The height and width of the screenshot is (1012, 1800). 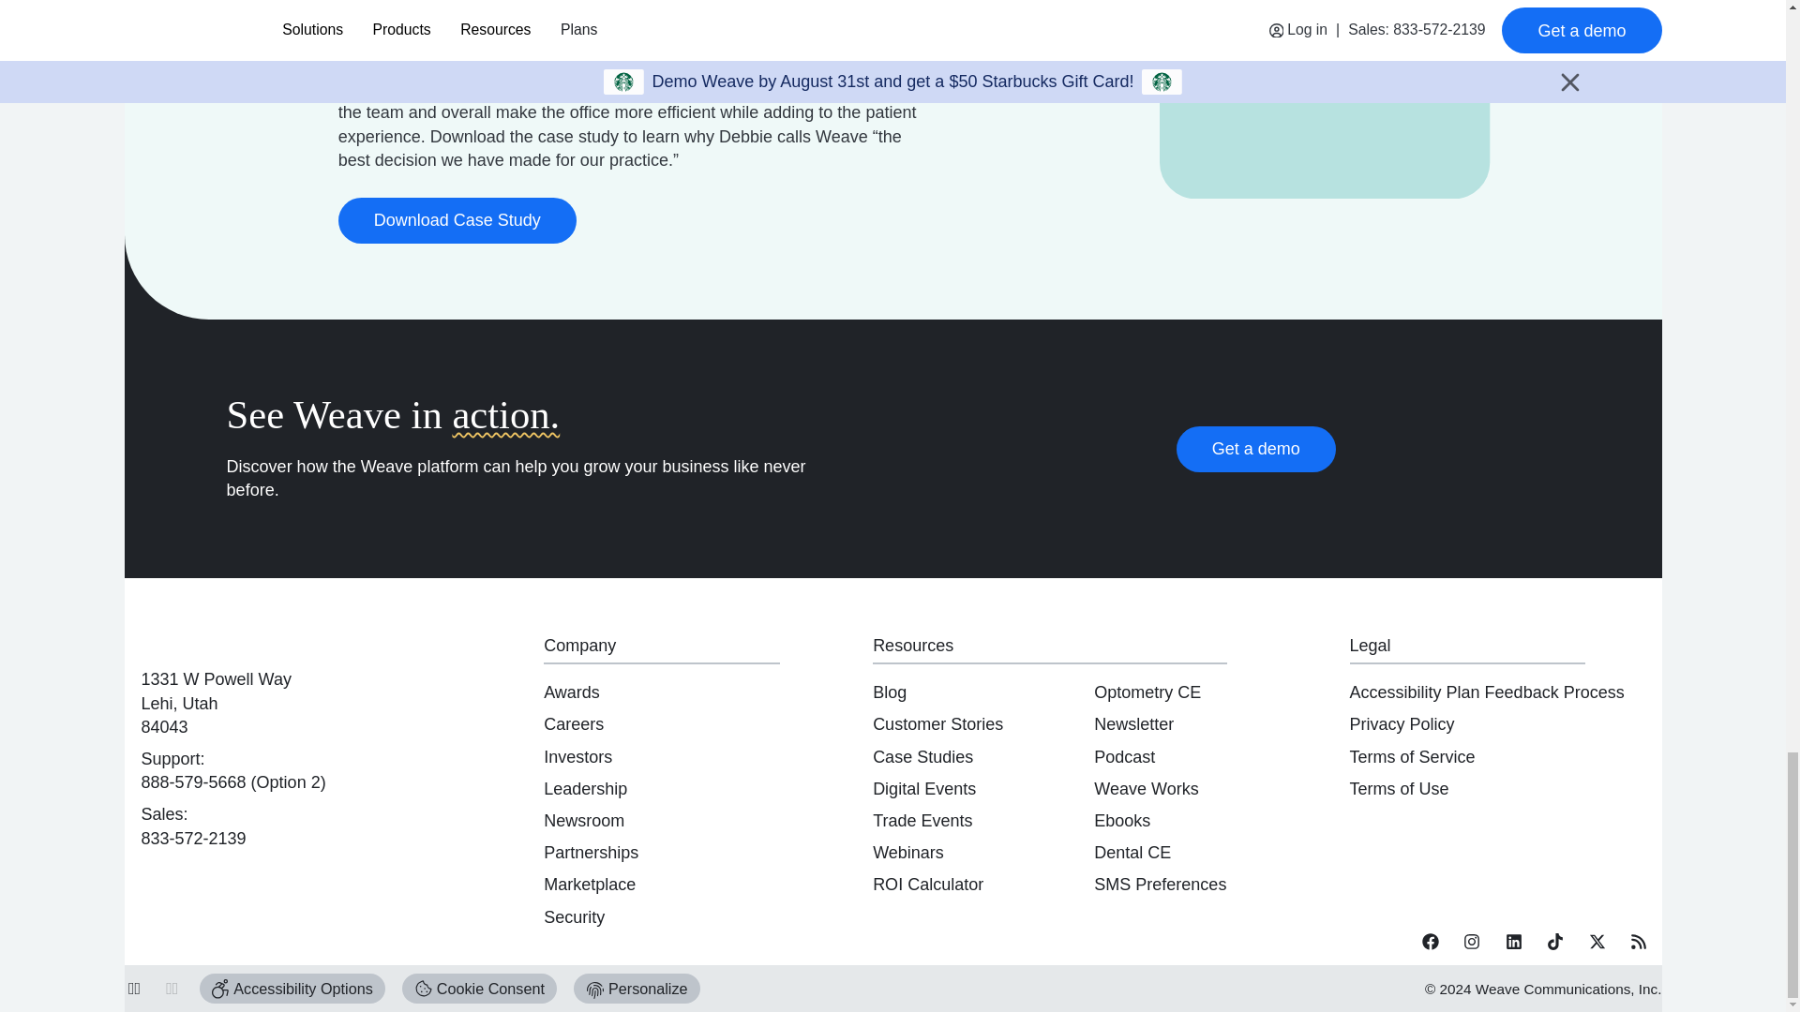 I want to click on Optometry CE, so click(x=1147, y=692).